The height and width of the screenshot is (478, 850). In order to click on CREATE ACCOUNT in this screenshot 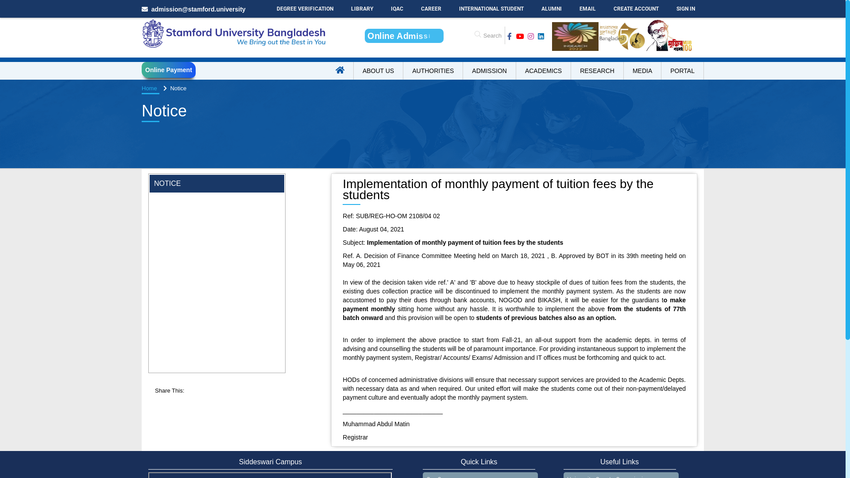, I will do `click(636, 9)`.